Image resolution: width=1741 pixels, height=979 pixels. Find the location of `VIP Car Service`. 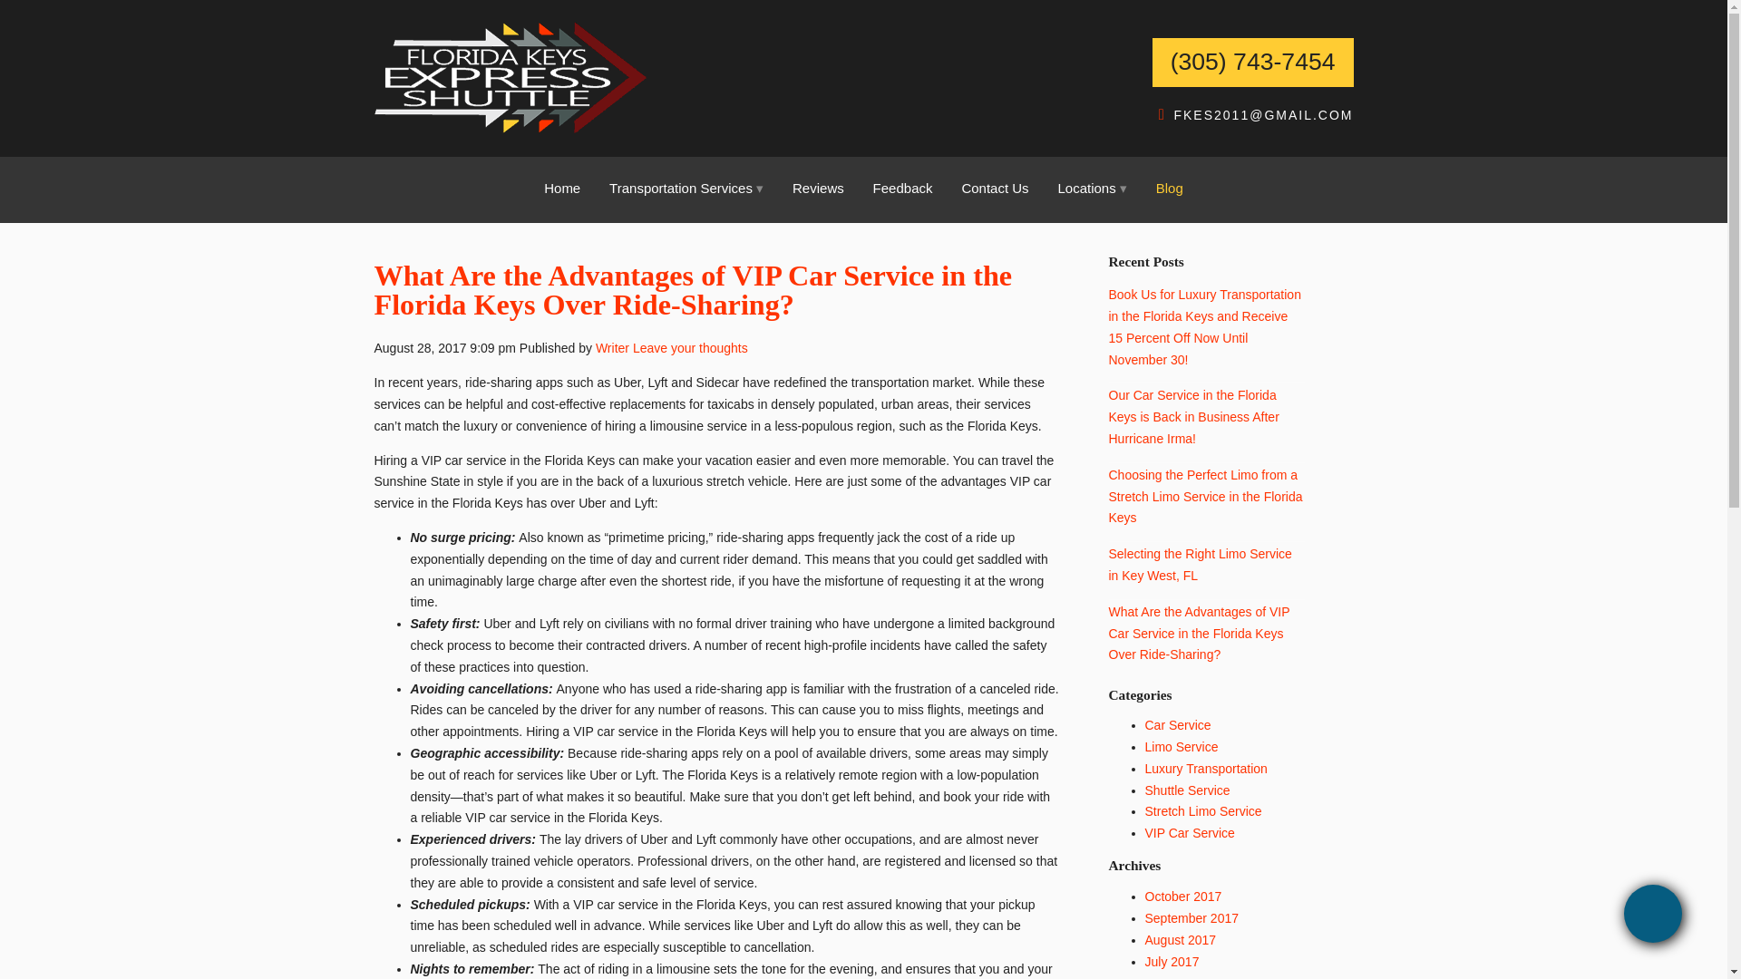

VIP Car Service is located at coordinates (1189, 832).